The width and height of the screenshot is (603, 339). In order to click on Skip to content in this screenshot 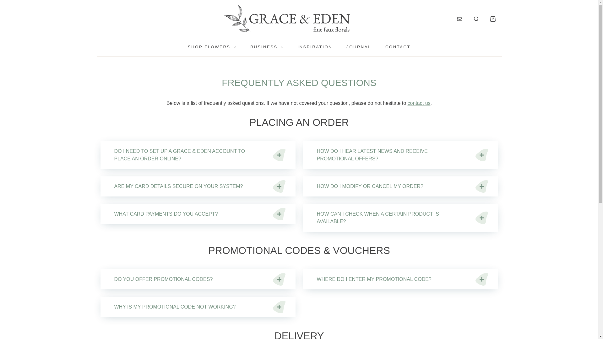, I will do `click(6, 3)`.